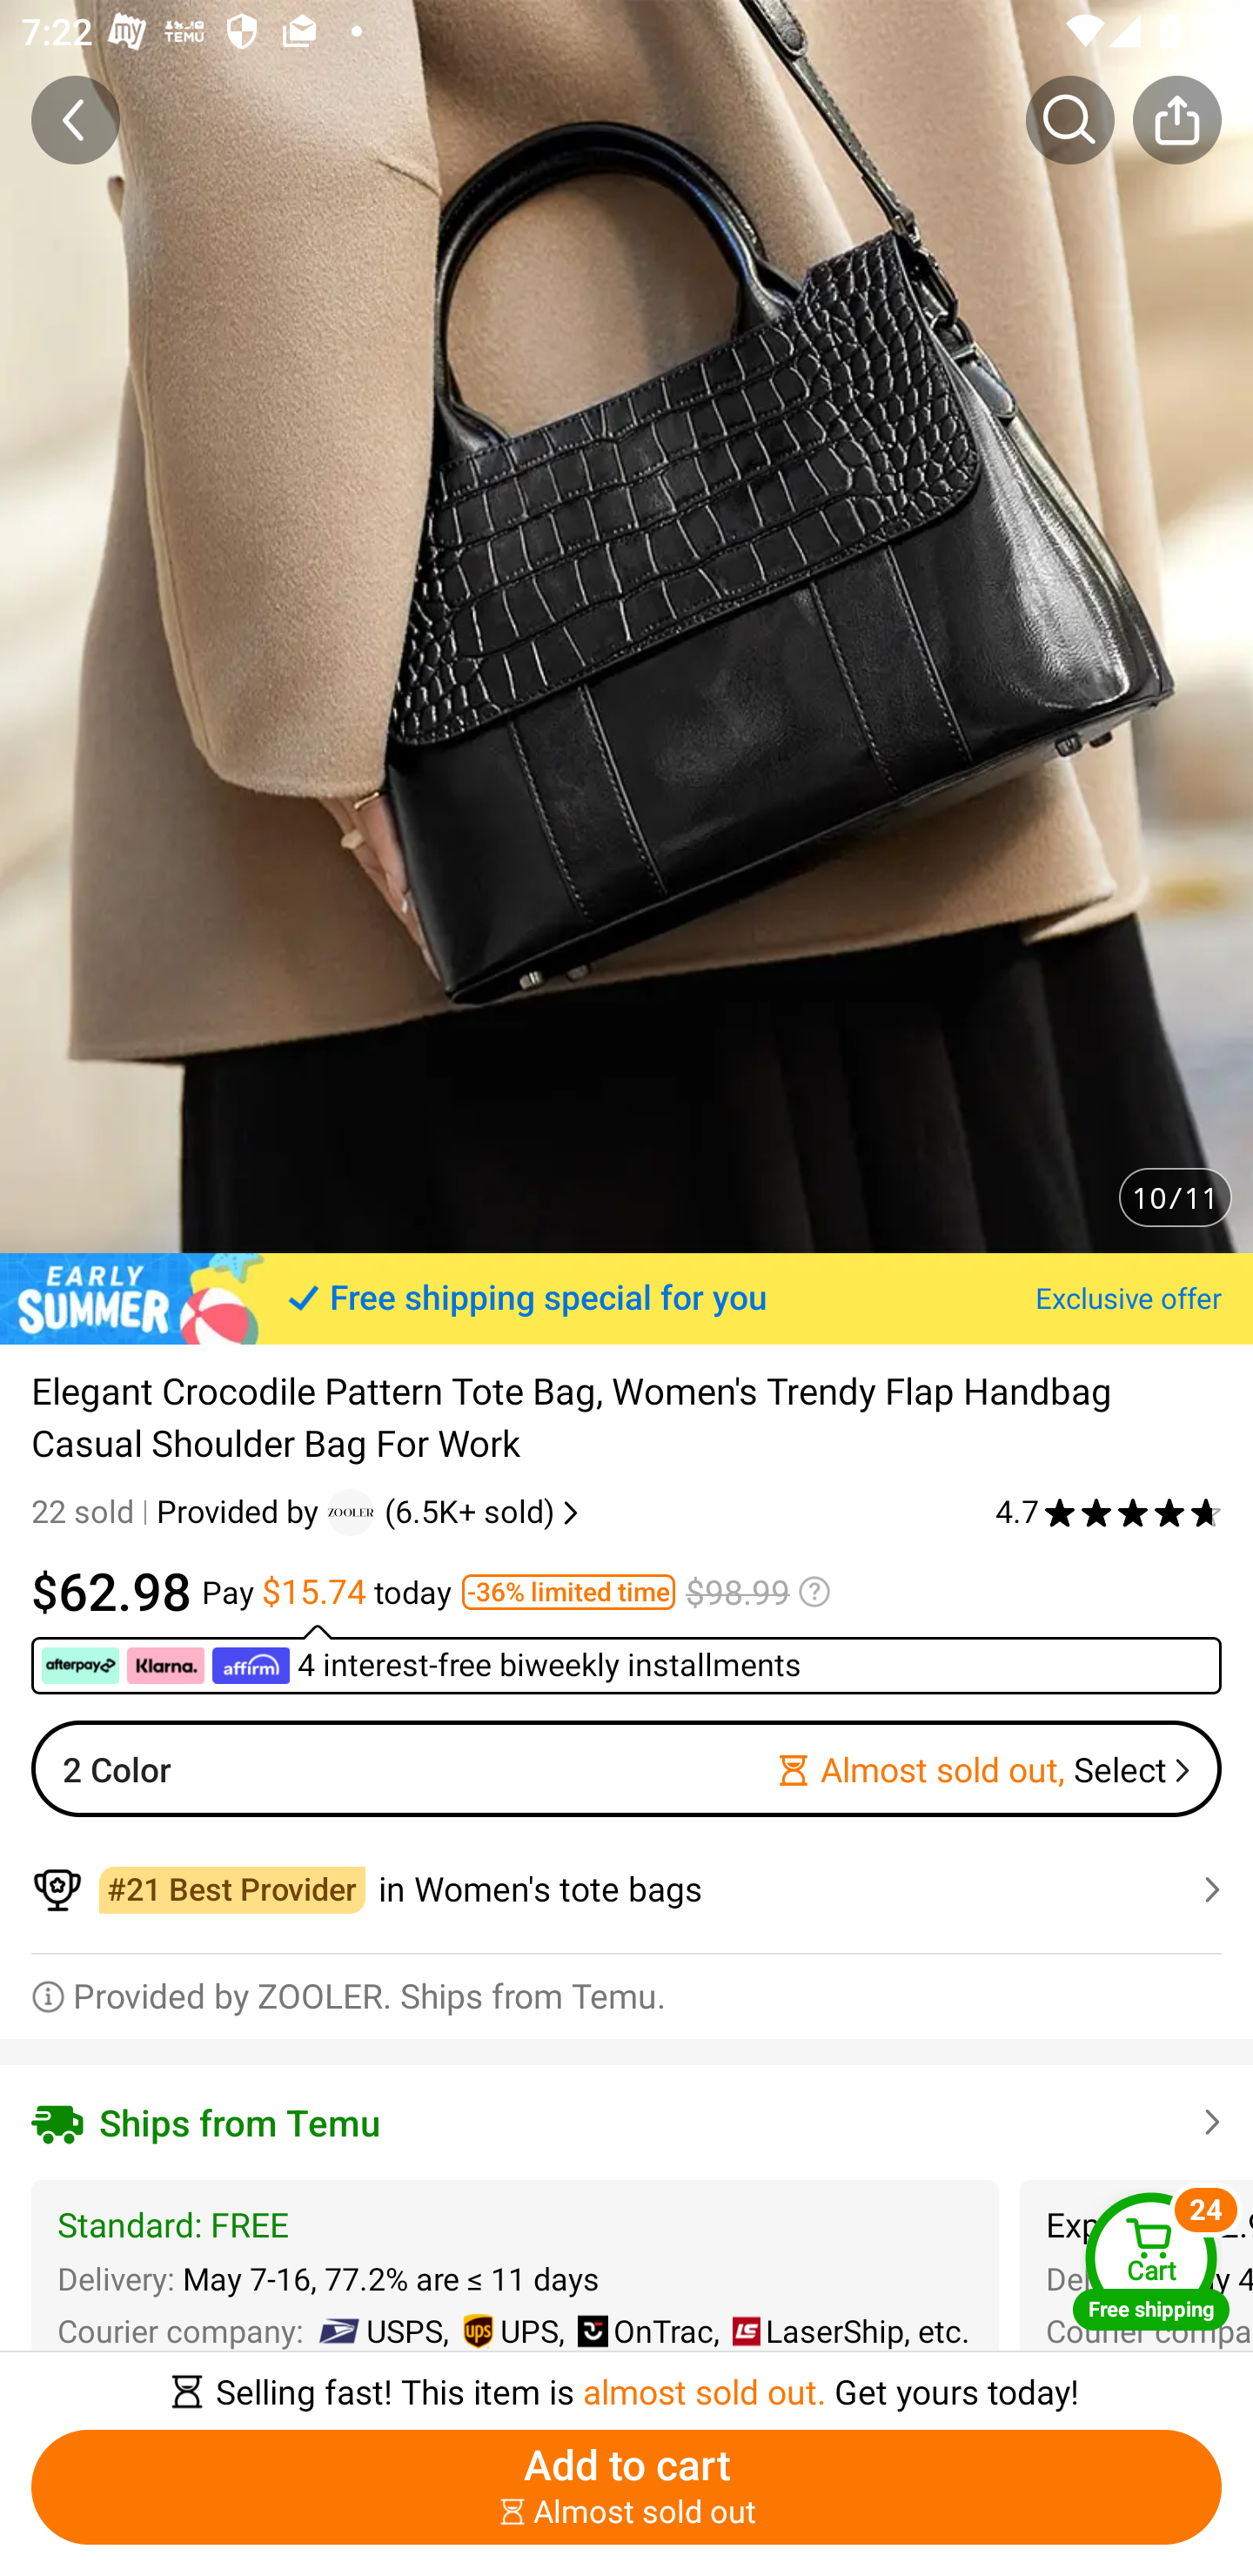 The width and height of the screenshot is (1253, 2576). Describe the element at coordinates (76, 119) in the screenshot. I see `Back` at that location.